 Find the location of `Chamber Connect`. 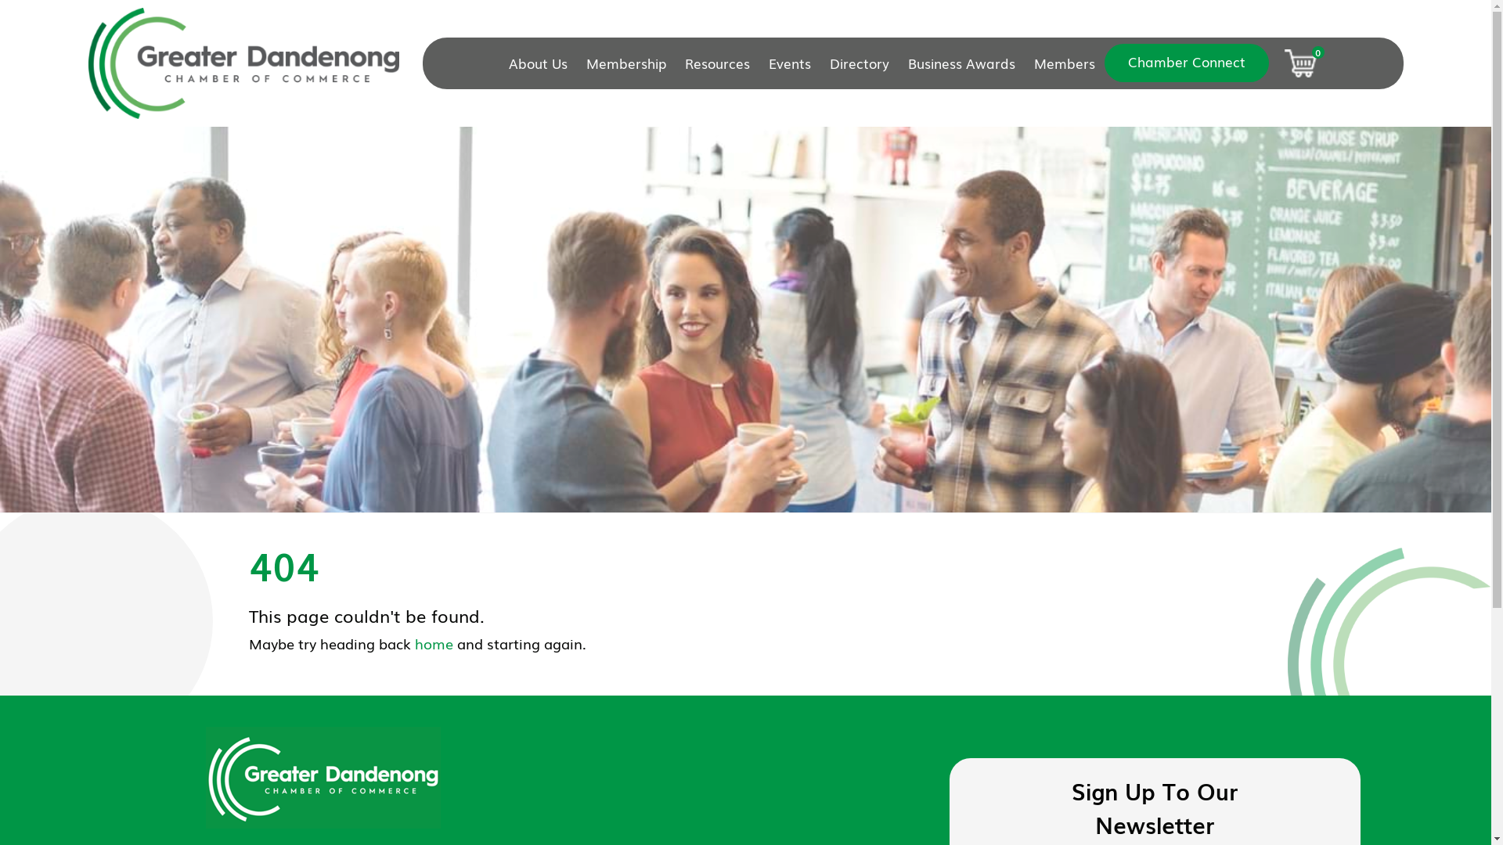

Chamber Connect is located at coordinates (1187, 63).